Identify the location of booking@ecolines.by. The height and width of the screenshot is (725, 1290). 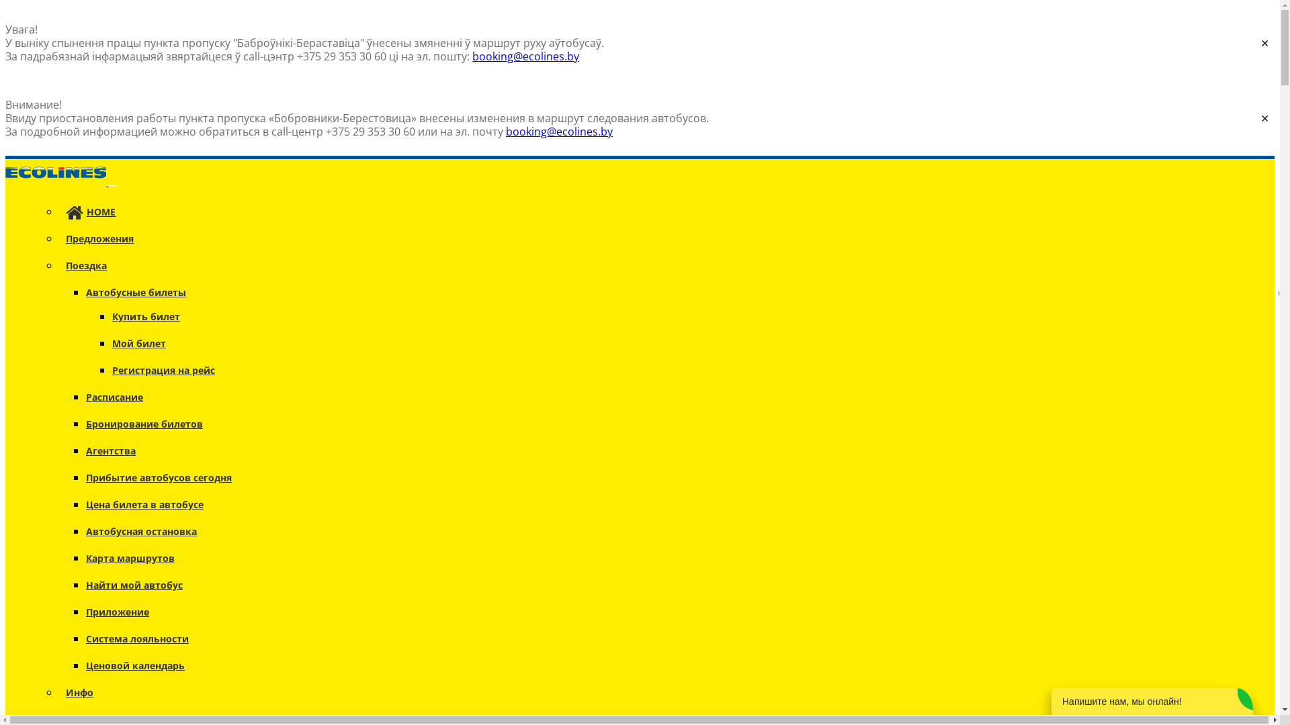
(525, 56).